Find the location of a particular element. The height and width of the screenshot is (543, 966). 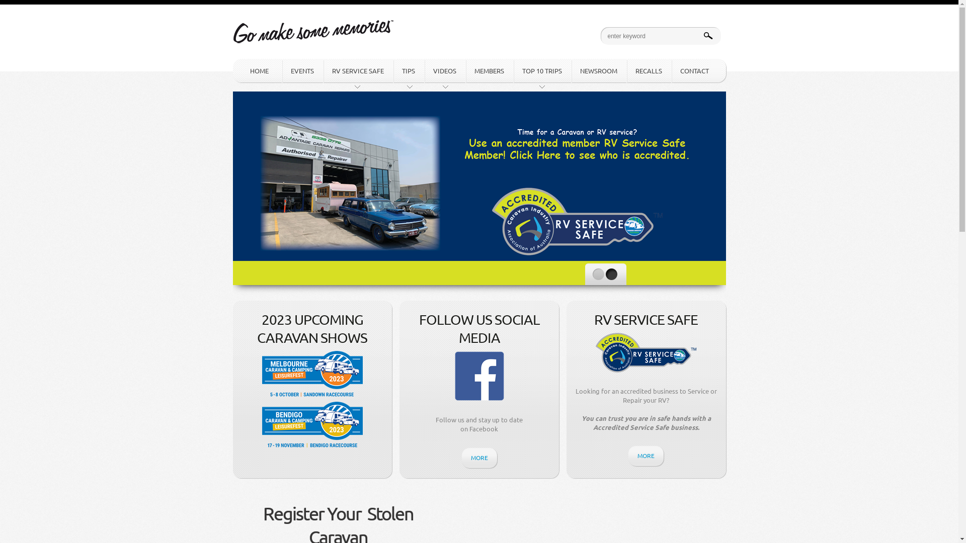

2 is located at coordinates (612, 275).